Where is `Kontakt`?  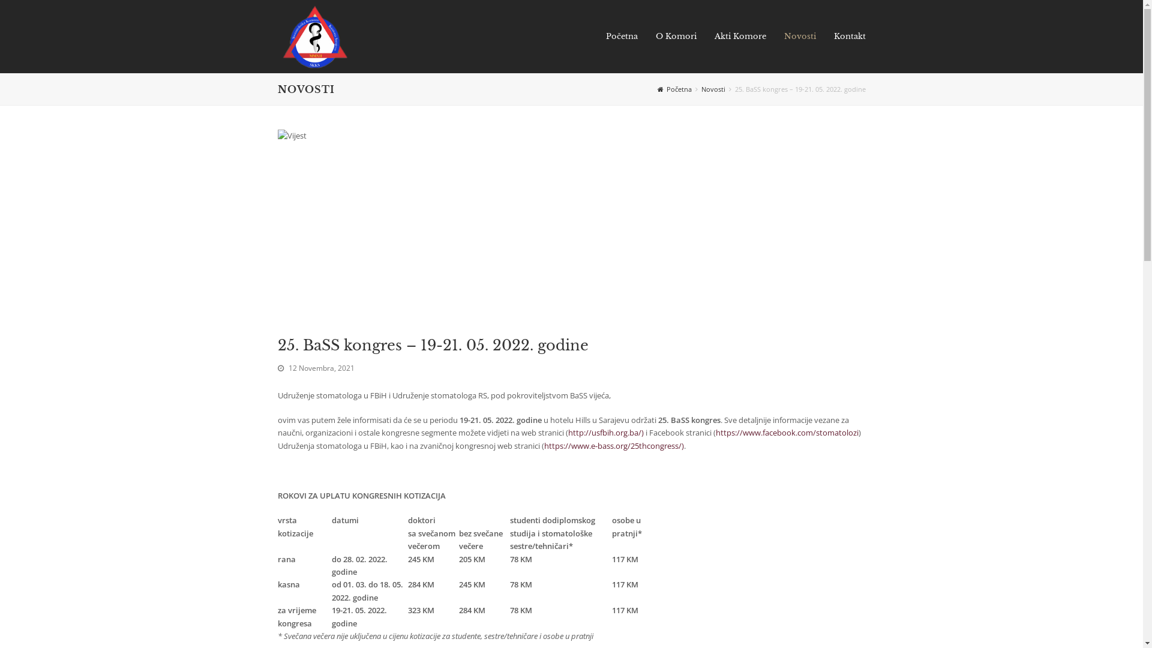 Kontakt is located at coordinates (850, 37).